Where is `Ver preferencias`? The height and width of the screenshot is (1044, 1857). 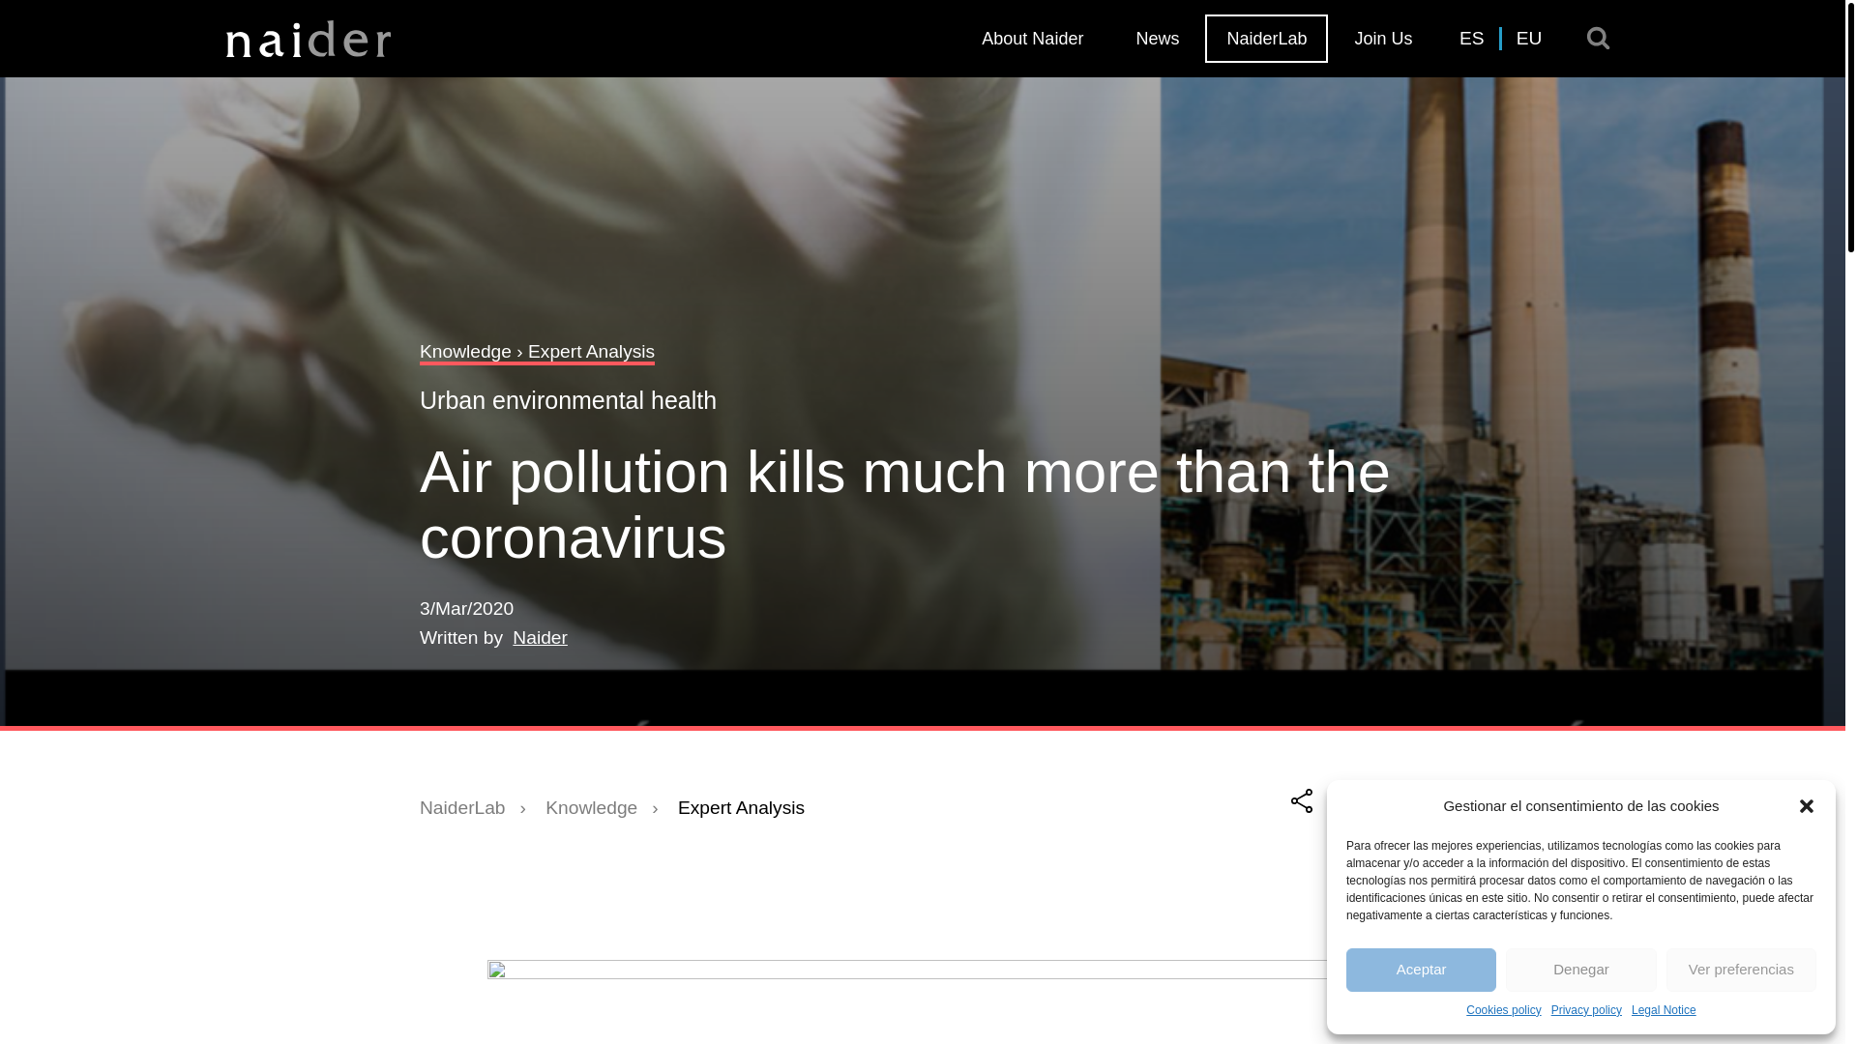 Ver preferencias is located at coordinates (1741, 970).